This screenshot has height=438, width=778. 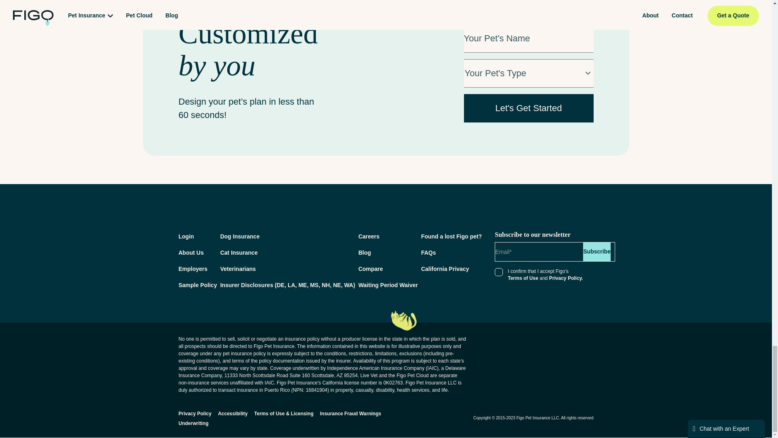 What do you see at coordinates (287, 285) in the screenshot?
I see `opens in a new window ` at bounding box center [287, 285].